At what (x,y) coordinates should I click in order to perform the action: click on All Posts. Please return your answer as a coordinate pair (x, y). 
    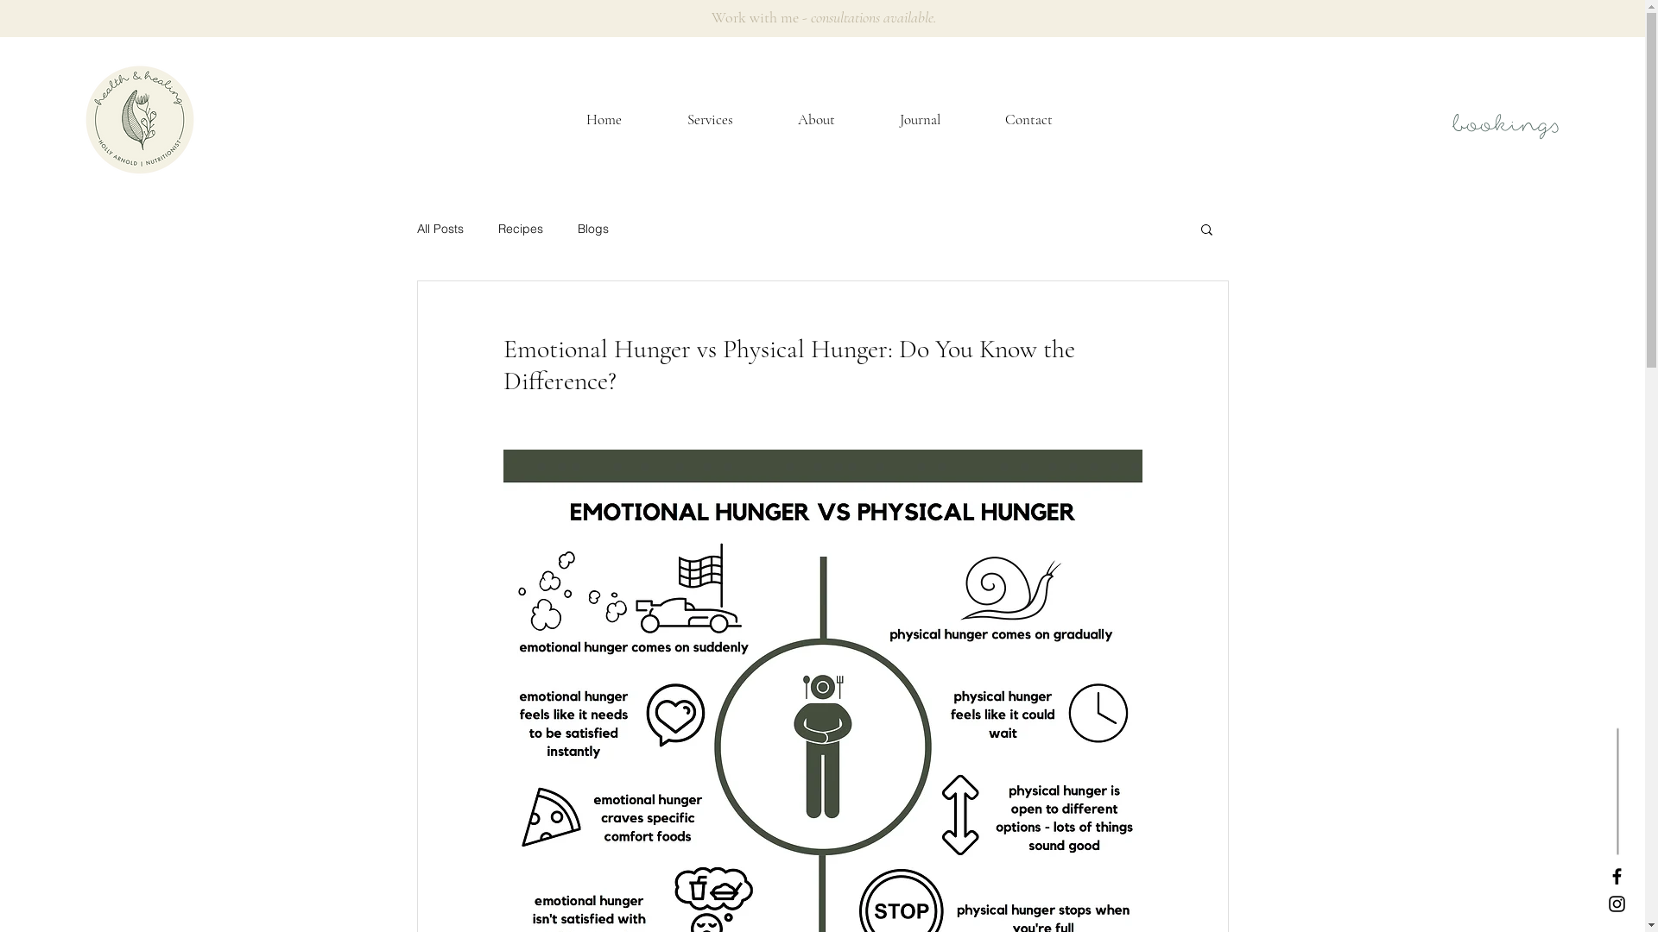
    Looking at the image, I should click on (440, 229).